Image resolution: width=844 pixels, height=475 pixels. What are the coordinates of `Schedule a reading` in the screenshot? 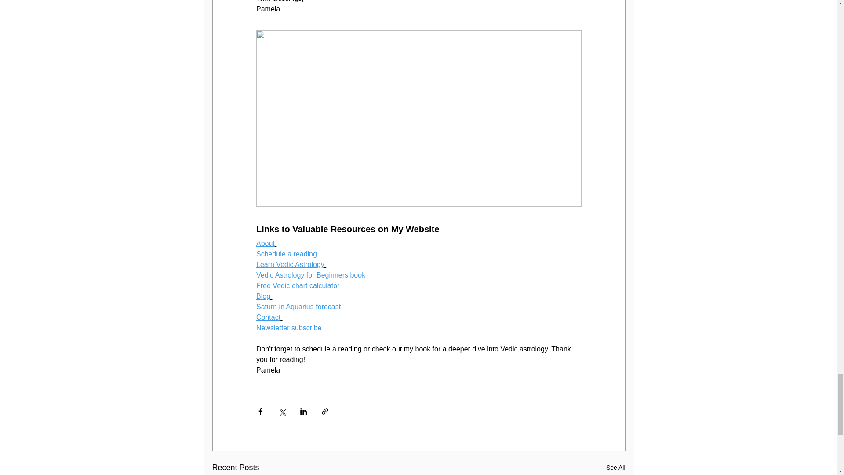 It's located at (286, 254).